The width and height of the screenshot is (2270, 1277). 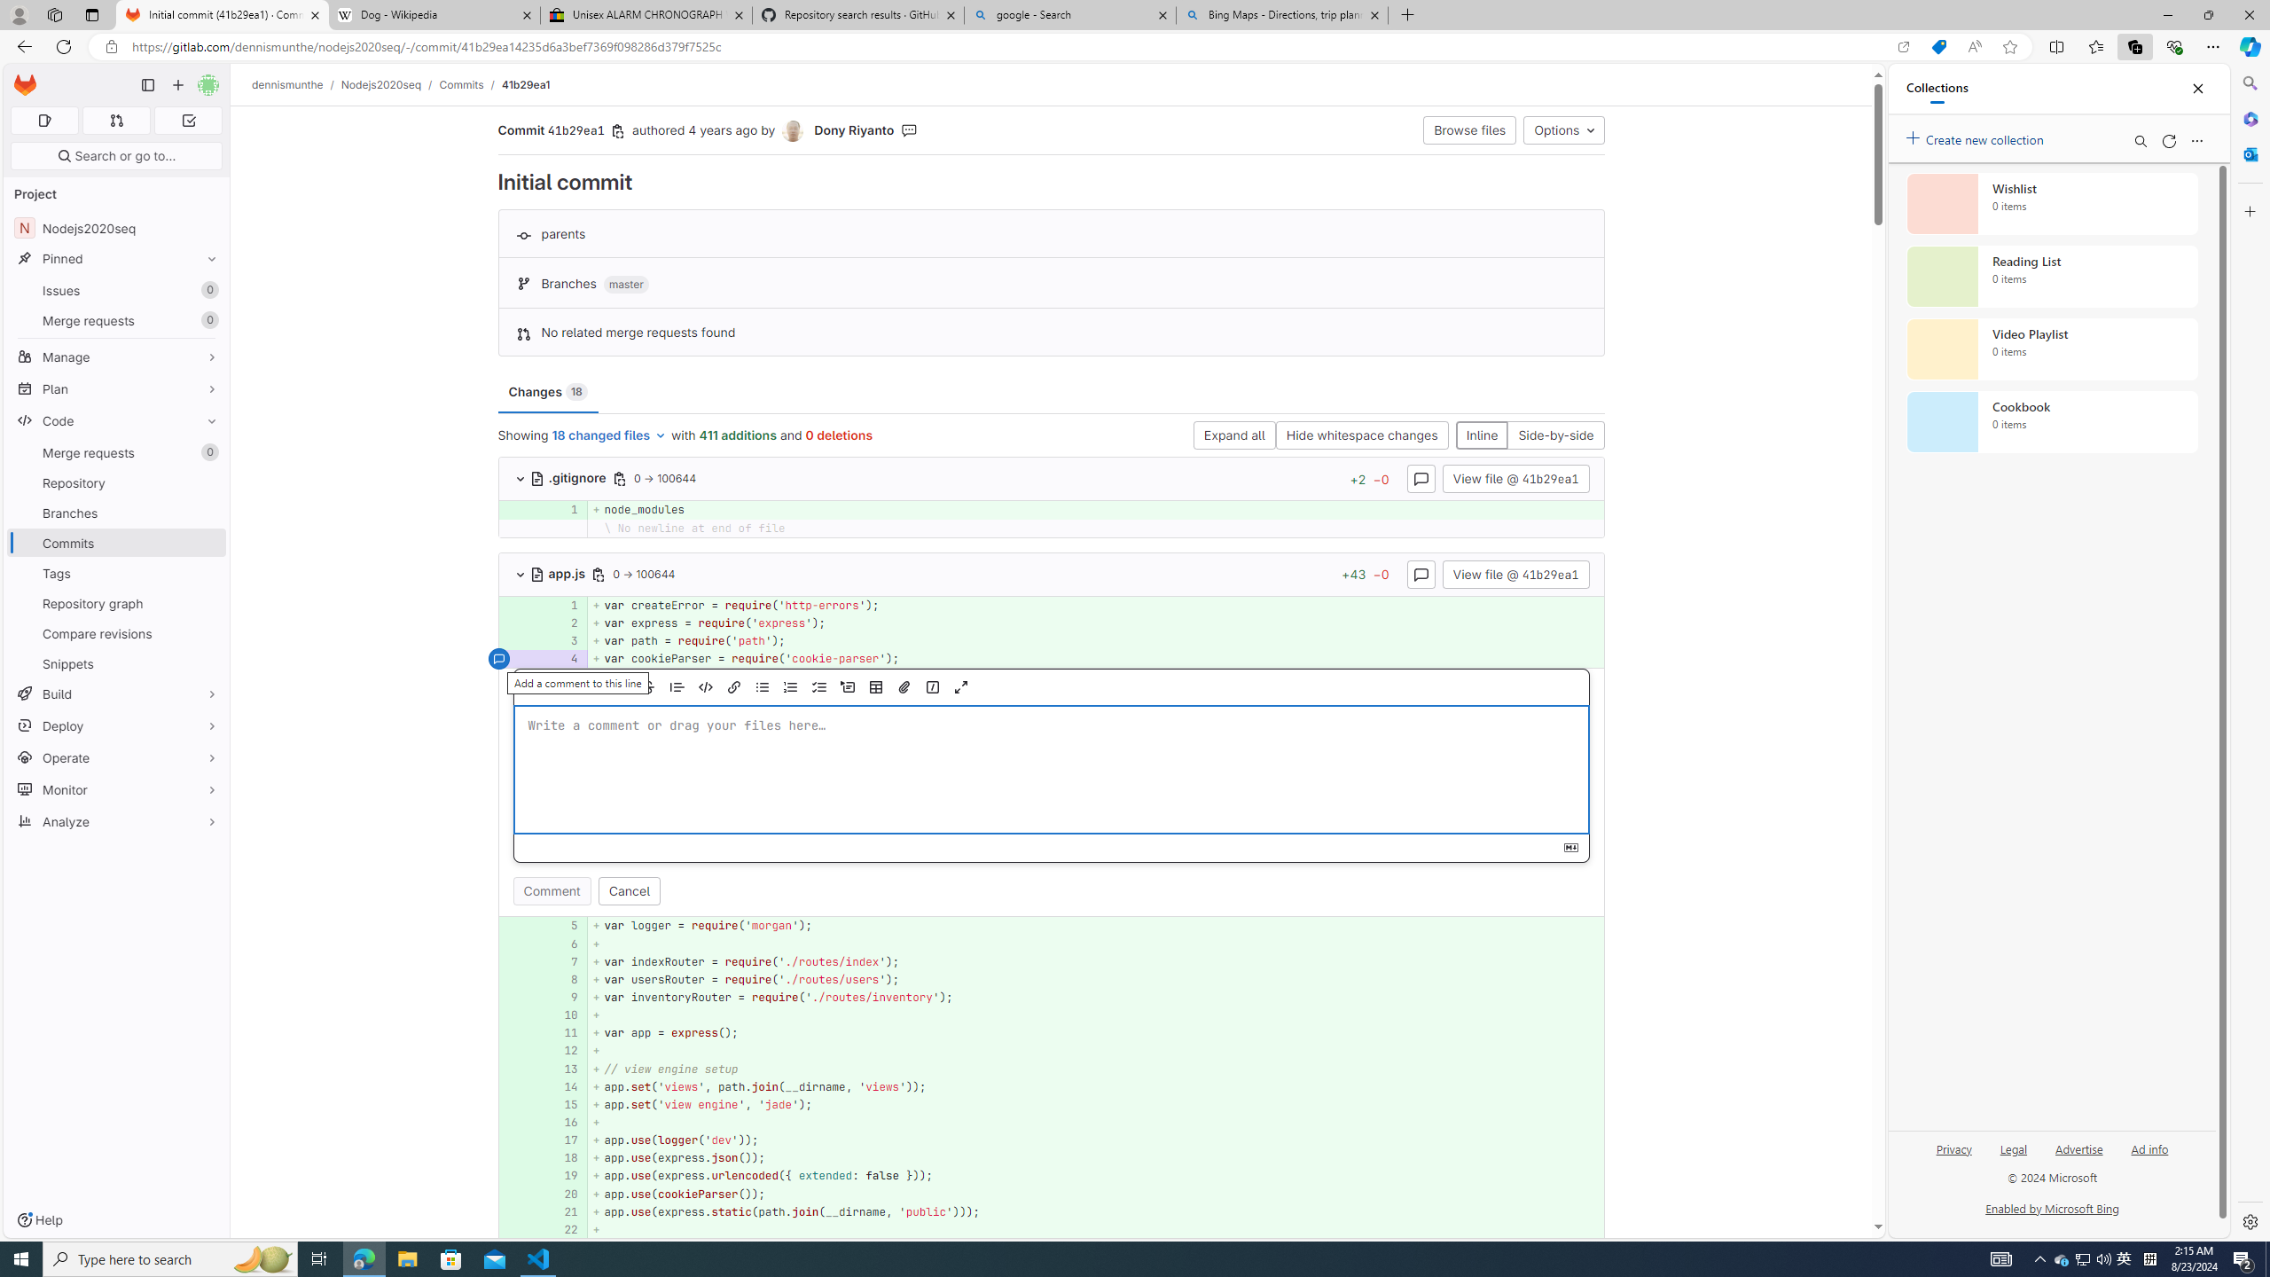 What do you see at coordinates (855, 129) in the screenshot?
I see `Dony Riyanto` at bounding box center [855, 129].